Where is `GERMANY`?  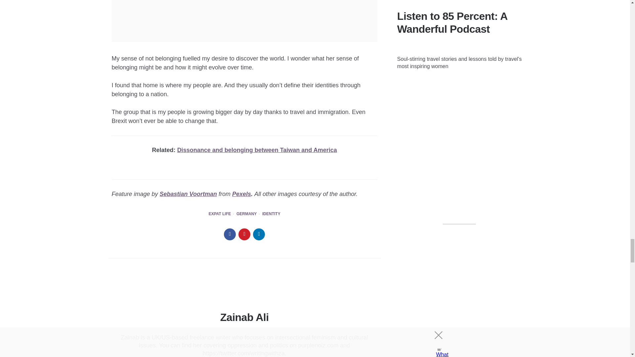
GERMANY is located at coordinates (246, 214).